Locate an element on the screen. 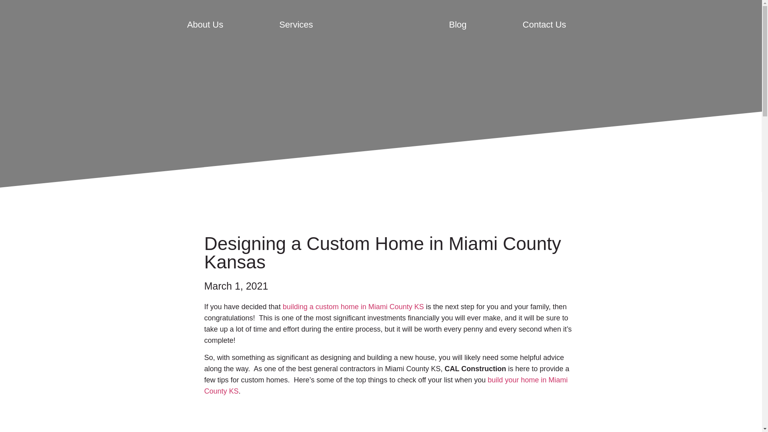 This screenshot has height=432, width=768. build your home in Miami County KS is located at coordinates (386, 386).